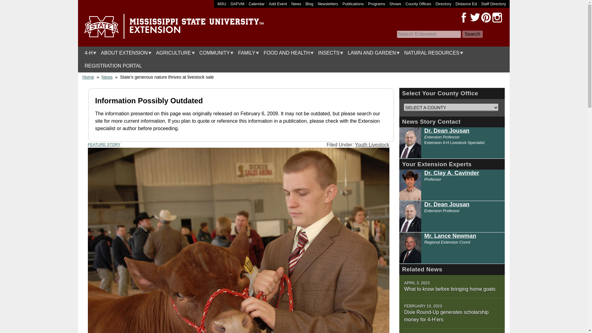 This screenshot has height=333, width=592. Describe the element at coordinates (466, 4) in the screenshot. I see `Distance Ed` at that location.